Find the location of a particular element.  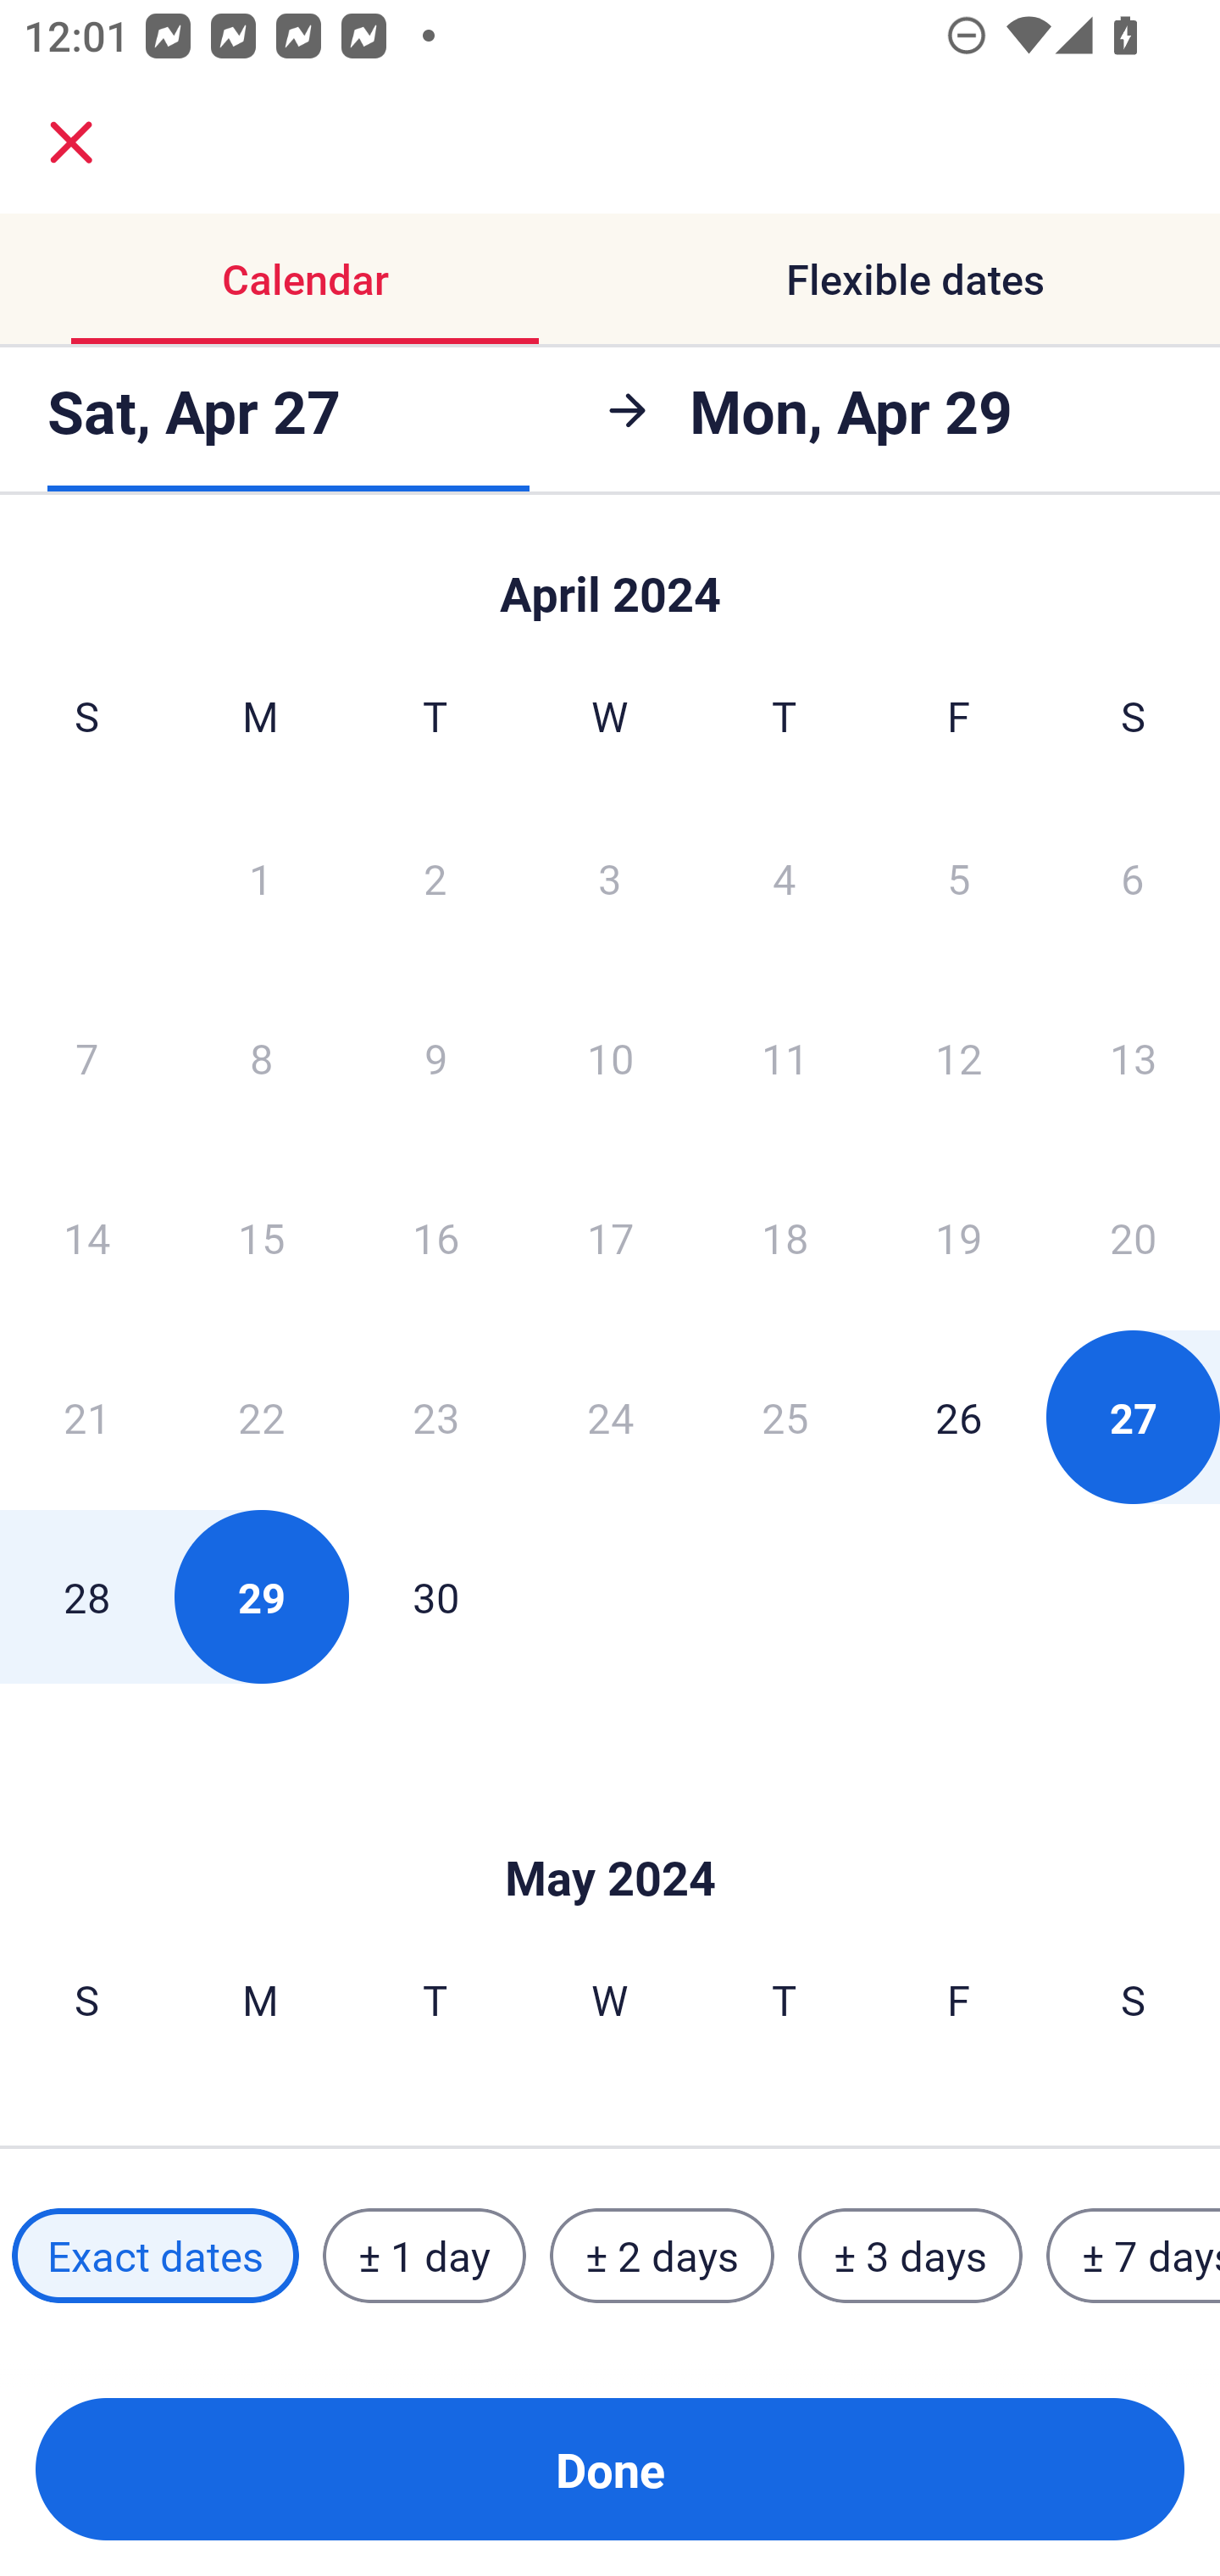

8 Monday, April 8, 2024 is located at coordinates (261, 1058).